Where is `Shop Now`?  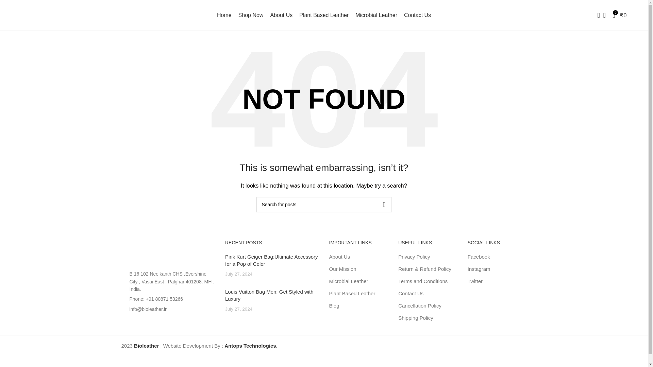 Shop Now is located at coordinates (251, 15).